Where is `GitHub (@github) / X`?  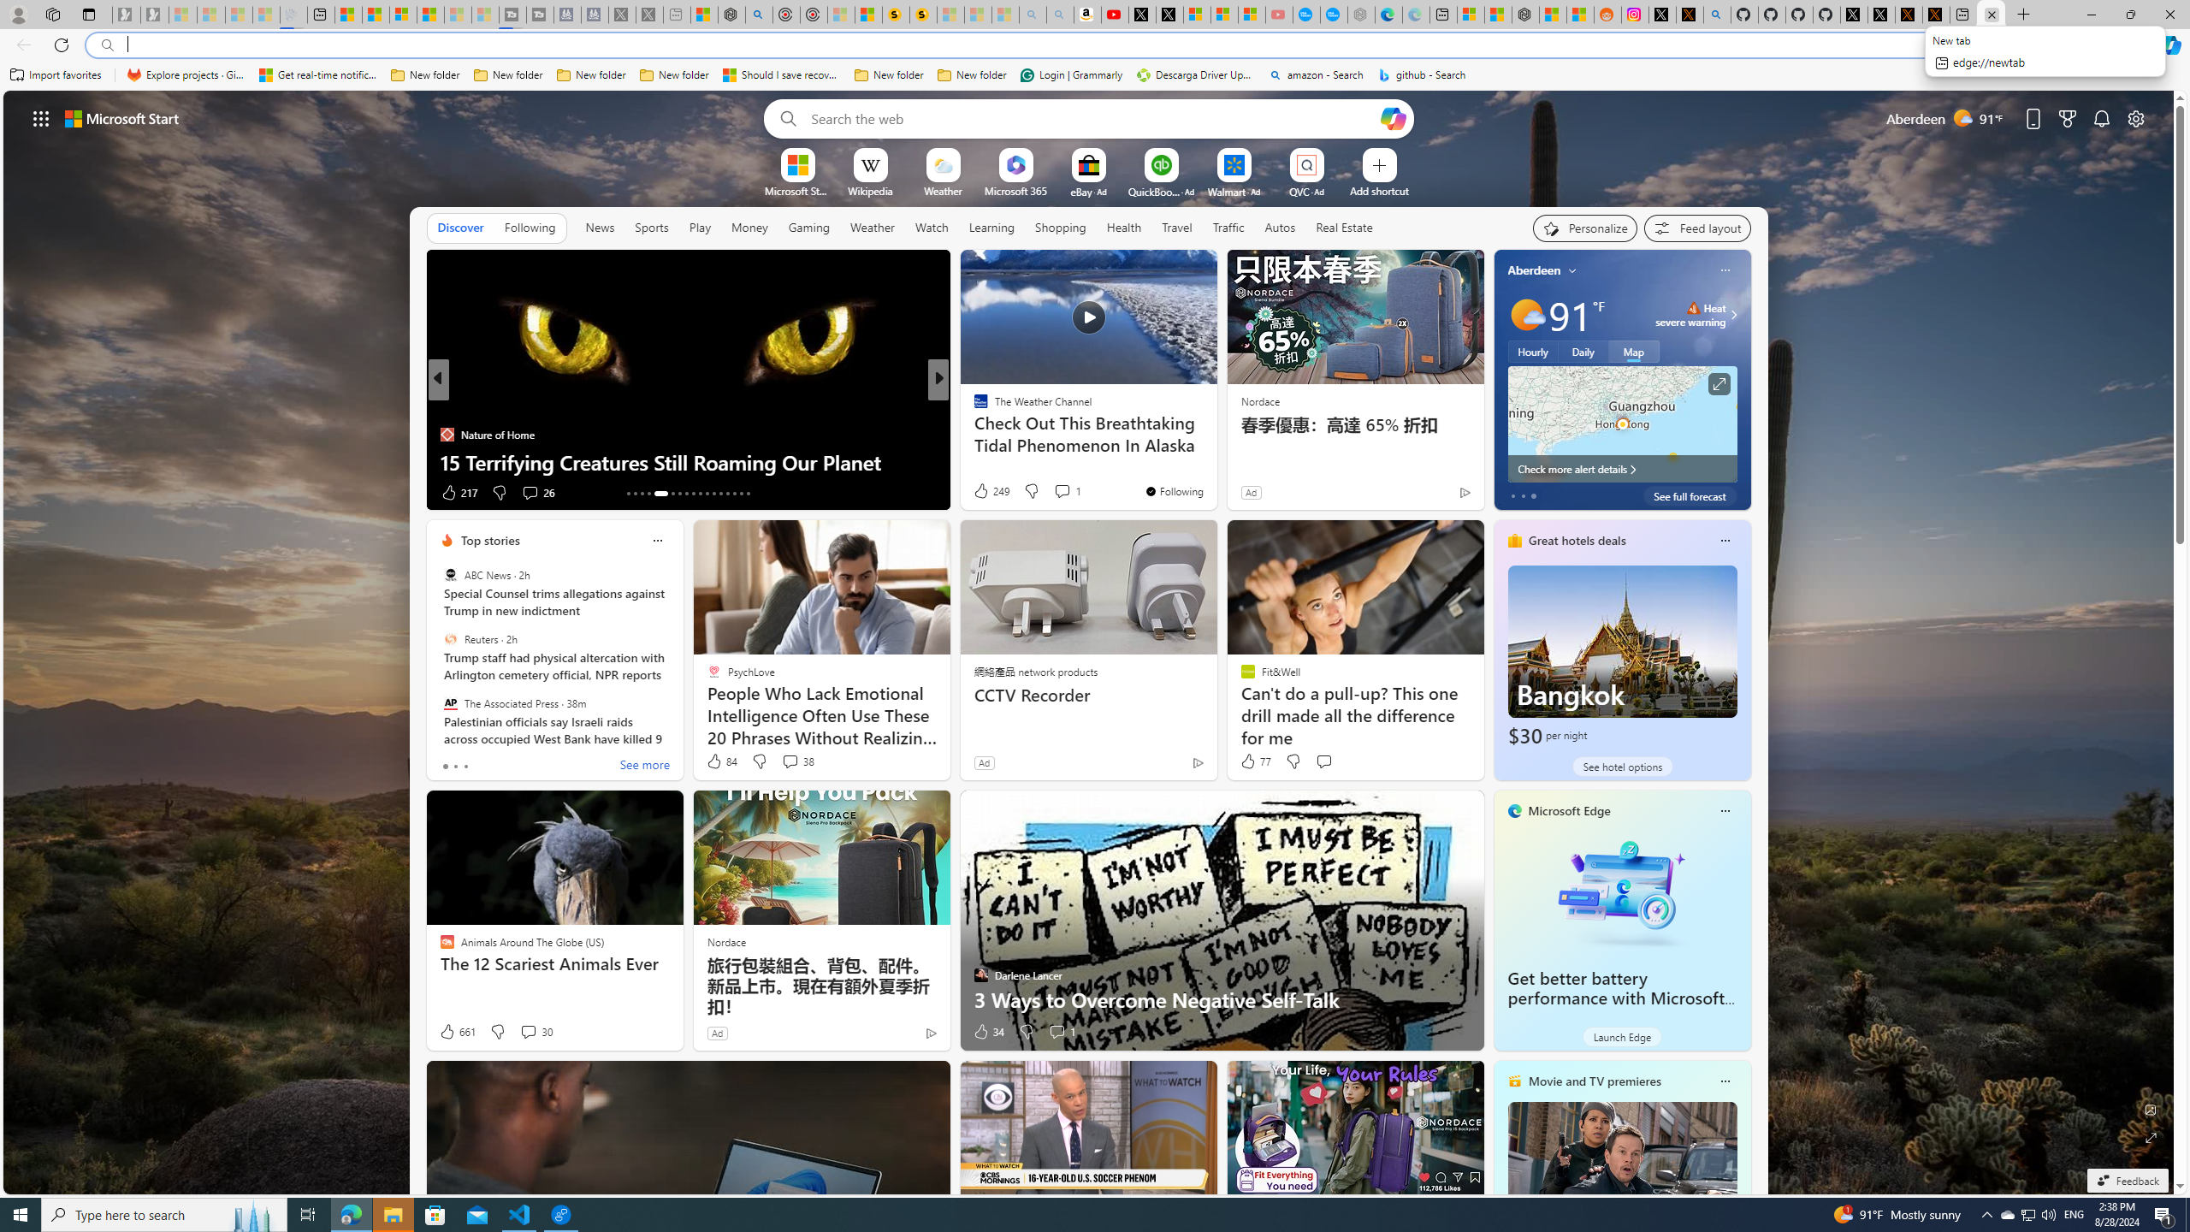 GitHub (@github) / X is located at coordinates (1882, 15).